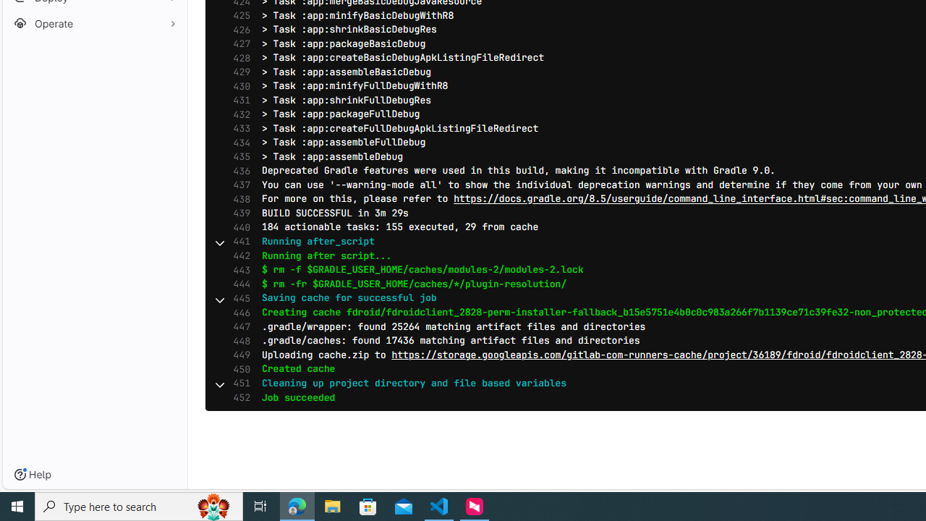 The image size is (926, 521). Describe the element at coordinates (238, 100) in the screenshot. I see `431` at that location.